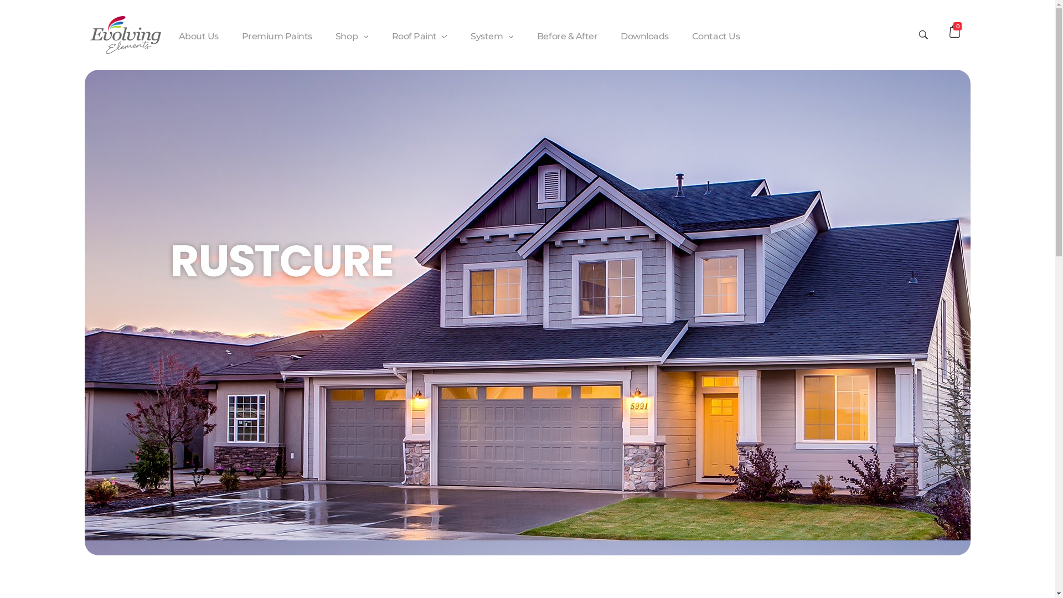 The image size is (1063, 598). I want to click on Roof Paint, so click(420, 37).